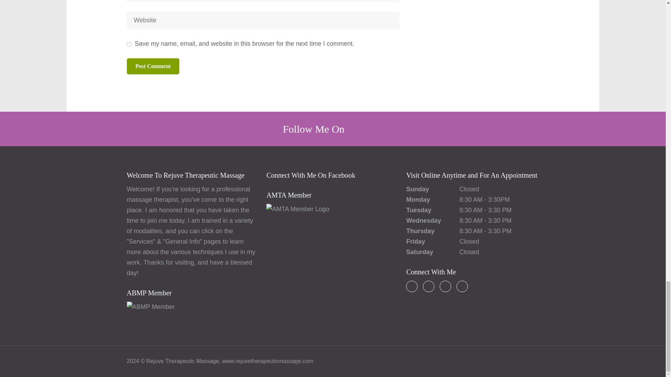 The width and height of the screenshot is (671, 377). What do you see at coordinates (153, 66) in the screenshot?
I see `Post Comment` at bounding box center [153, 66].